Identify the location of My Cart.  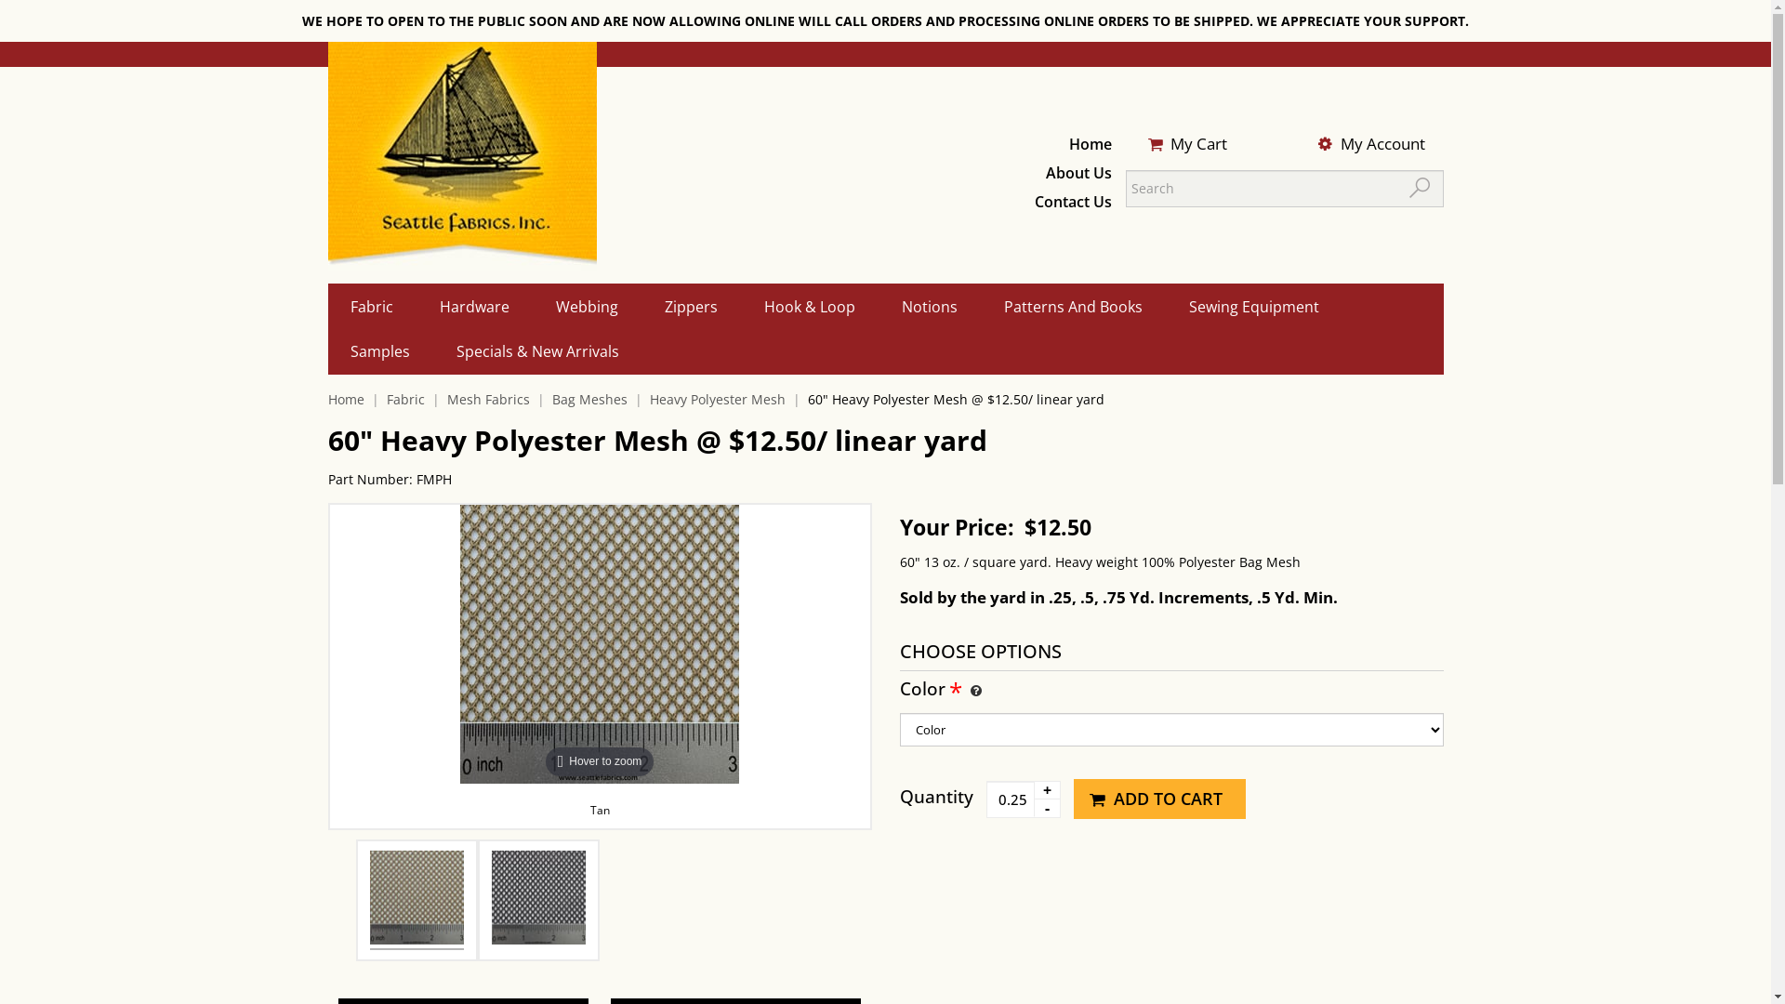
(1186, 144).